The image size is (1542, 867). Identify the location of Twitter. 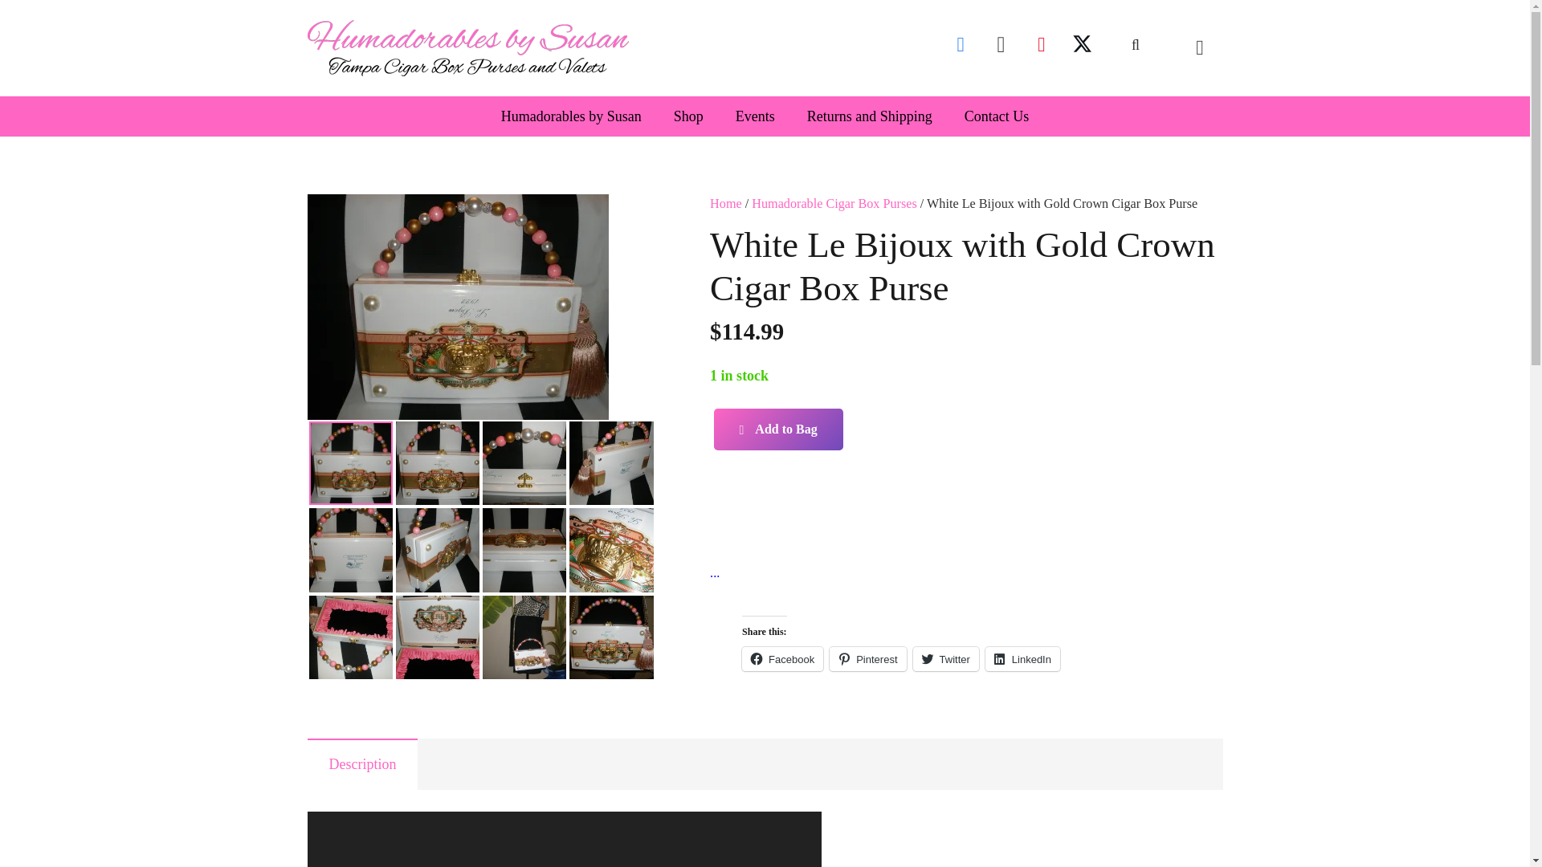
(1082, 45).